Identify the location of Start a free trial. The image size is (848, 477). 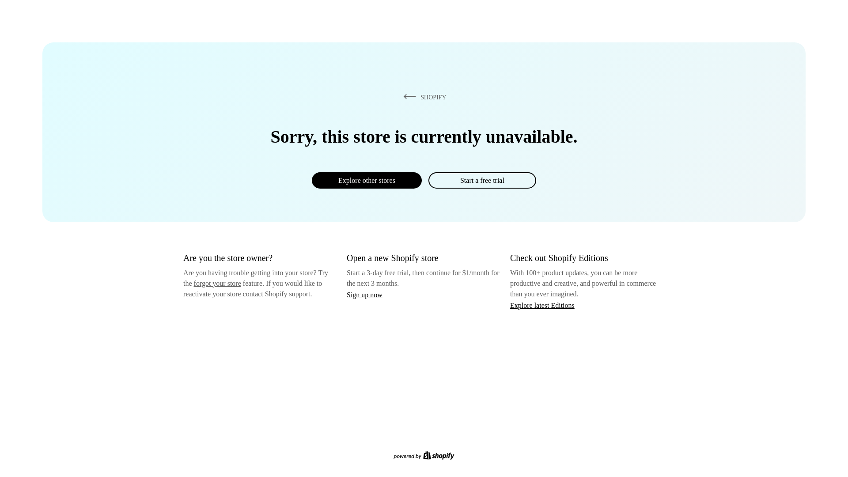
(482, 180).